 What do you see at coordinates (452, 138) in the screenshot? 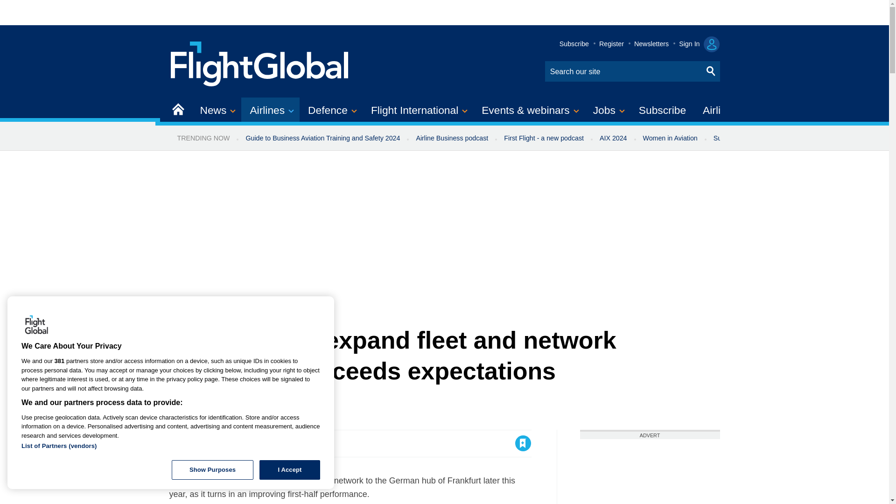
I see `Airline Business podcast` at bounding box center [452, 138].